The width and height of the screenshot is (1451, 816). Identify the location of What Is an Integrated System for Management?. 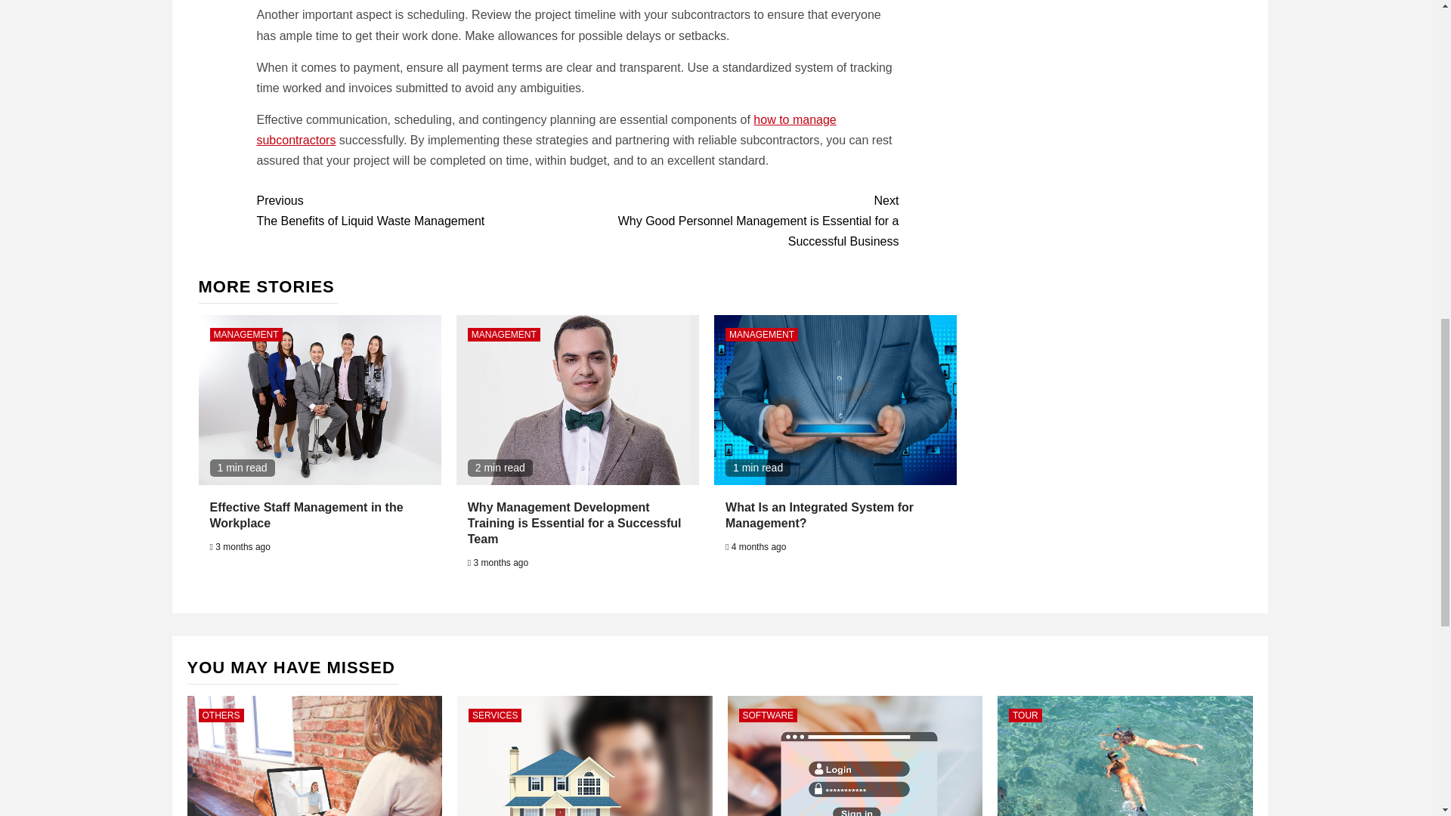
(819, 515).